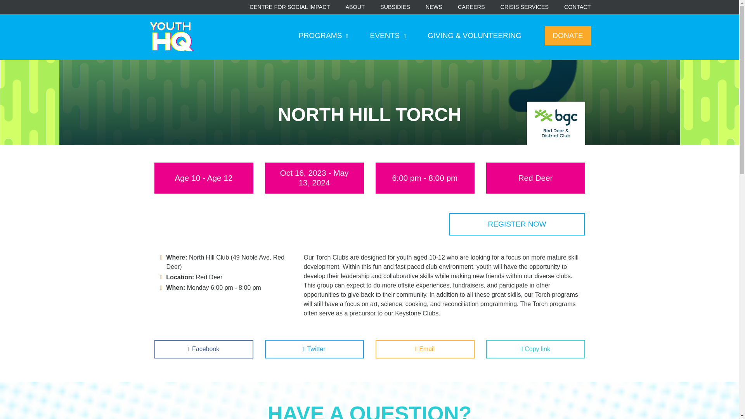 This screenshot has height=419, width=745. I want to click on CONTACT, so click(577, 7).